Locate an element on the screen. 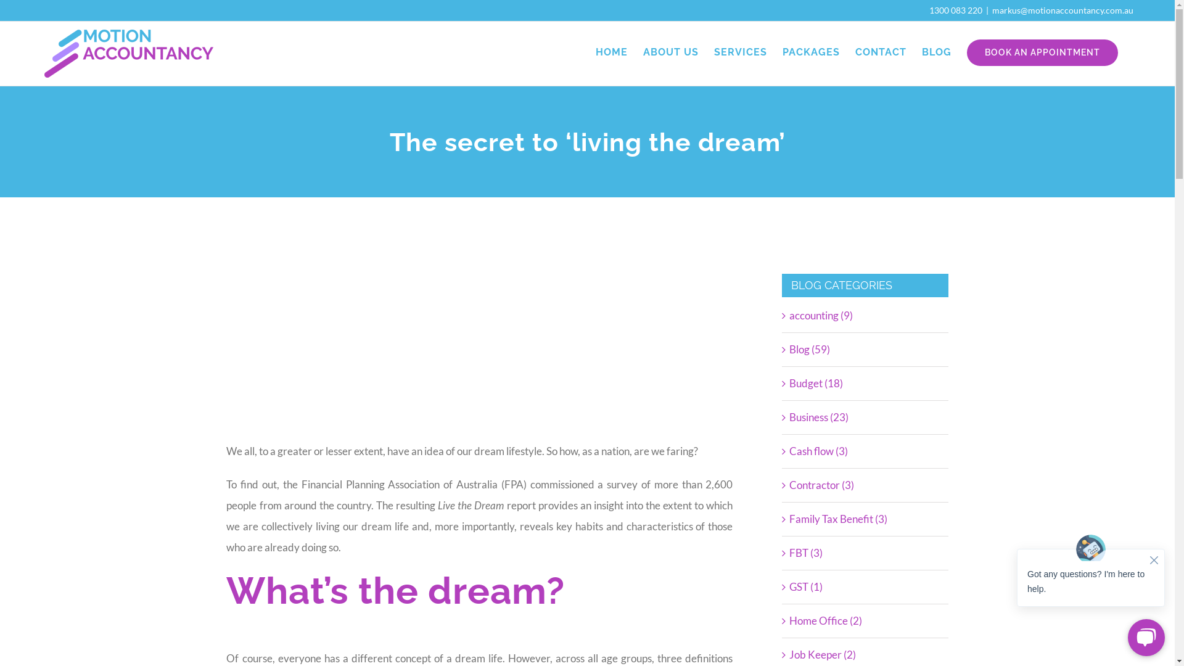 This screenshot has width=1184, height=666. PACKAGES is located at coordinates (812, 52).